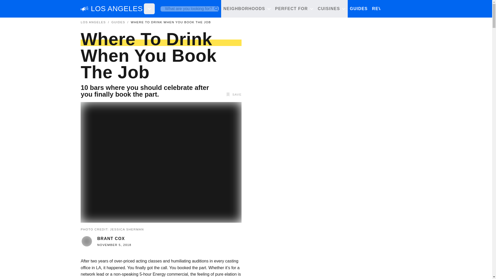 The height and width of the screenshot is (279, 496). I want to click on BRANT COX, so click(111, 238).